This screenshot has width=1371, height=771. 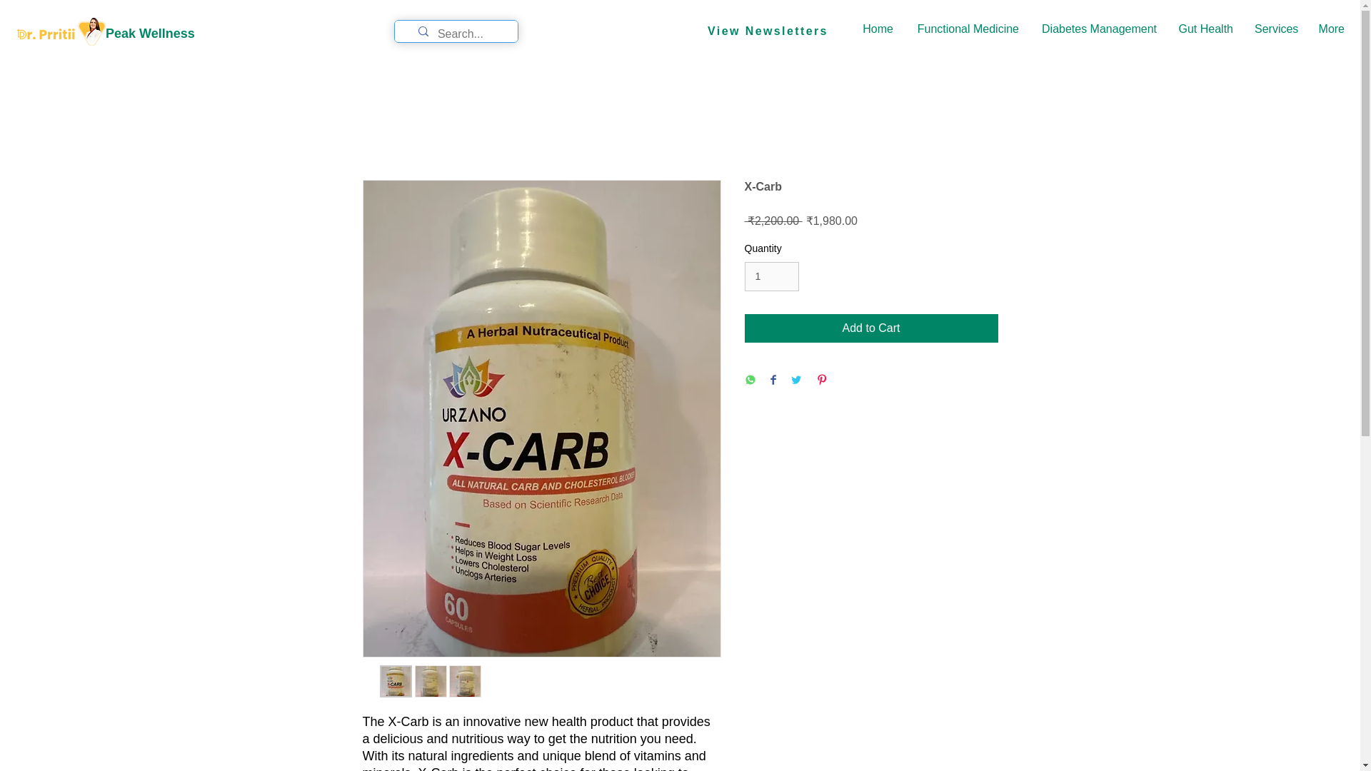 What do you see at coordinates (150, 33) in the screenshot?
I see `Peak Wellness` at bounding box center [150, 33].